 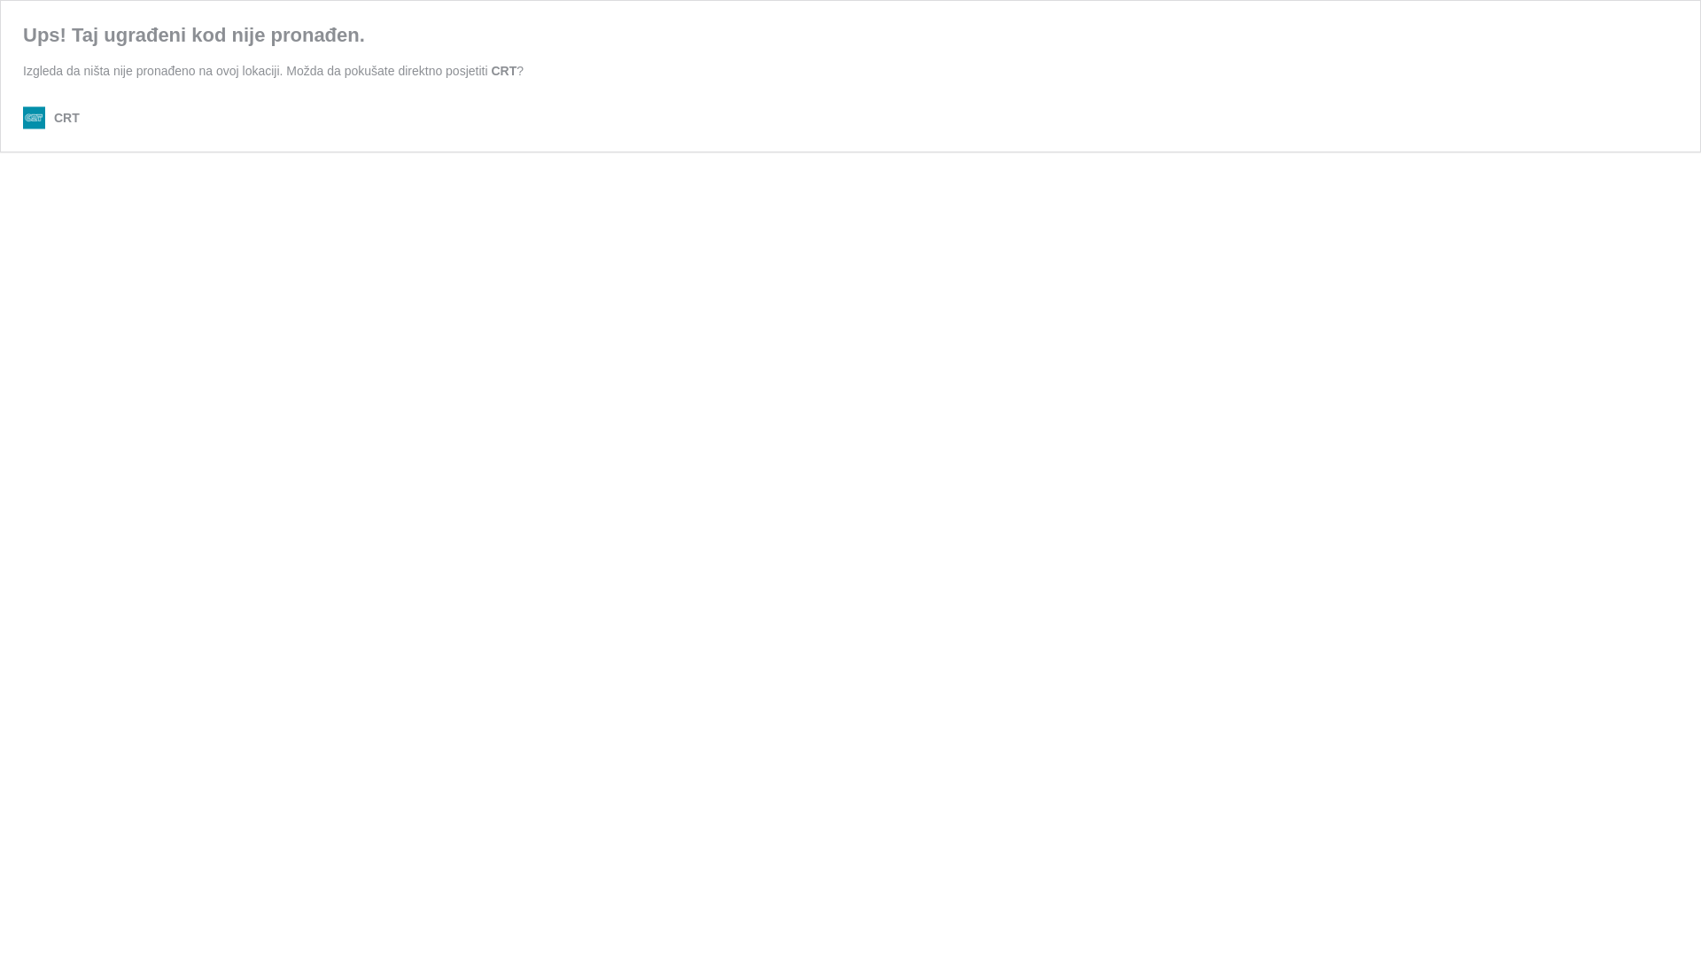 What do you see at coordinates (503, 71) in the screenshot?
I see `CRT` at bounding box center [503, 71].